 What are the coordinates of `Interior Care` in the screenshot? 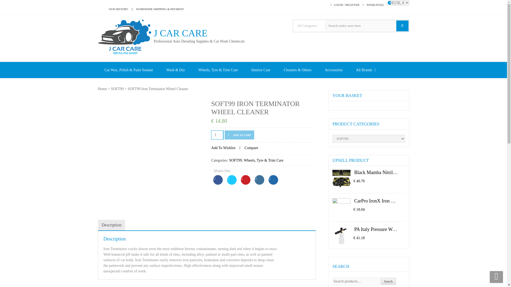 It's located at (261, 70).